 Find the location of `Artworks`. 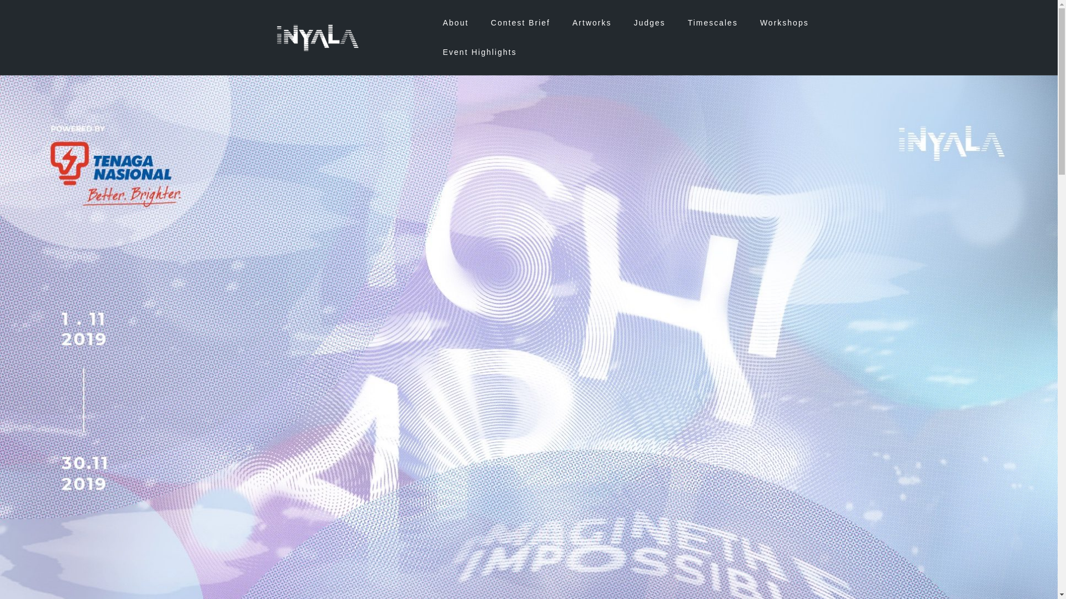

Artworks is located at coordinates (592, 23).